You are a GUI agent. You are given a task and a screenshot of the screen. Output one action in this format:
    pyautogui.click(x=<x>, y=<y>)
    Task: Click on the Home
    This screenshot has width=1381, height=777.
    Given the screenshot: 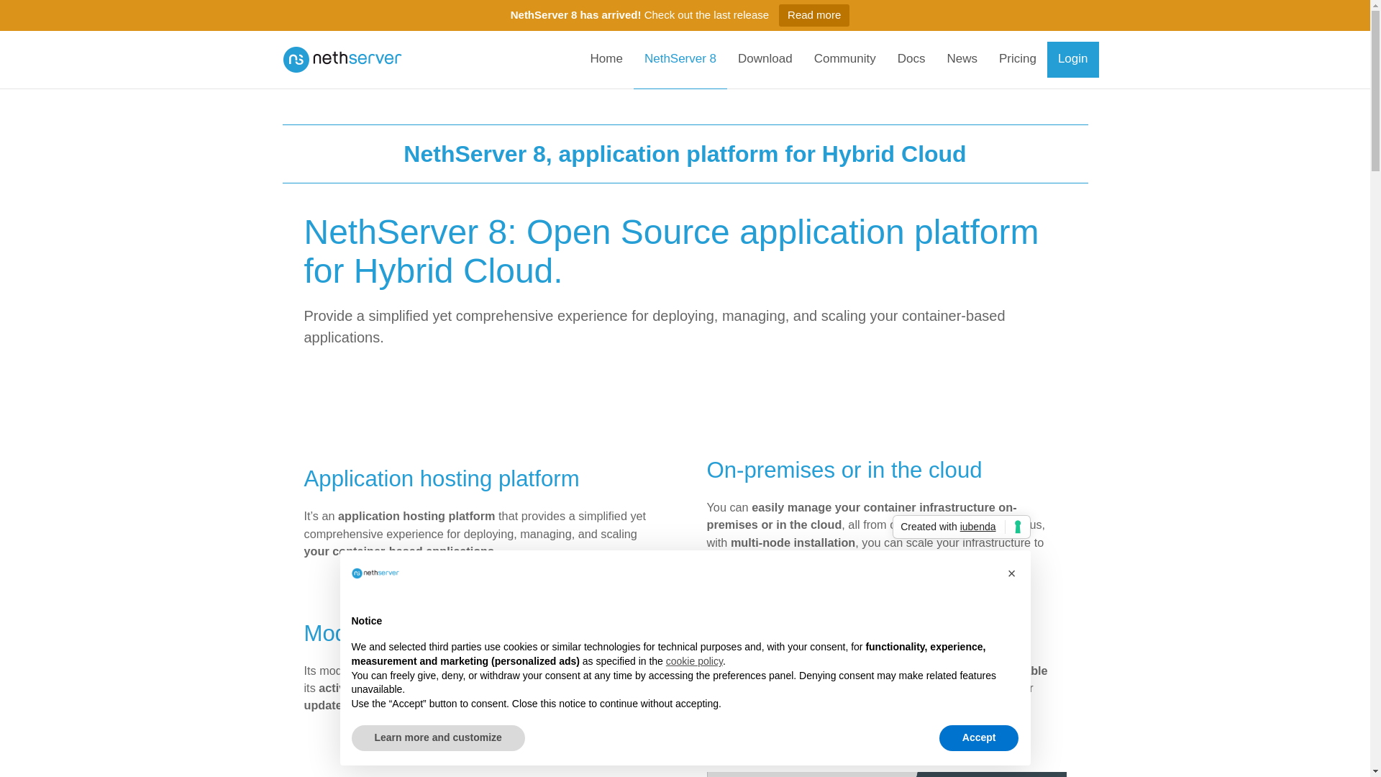 What is the action you would take?
    pyautogui.click(x=607, y=60)
    